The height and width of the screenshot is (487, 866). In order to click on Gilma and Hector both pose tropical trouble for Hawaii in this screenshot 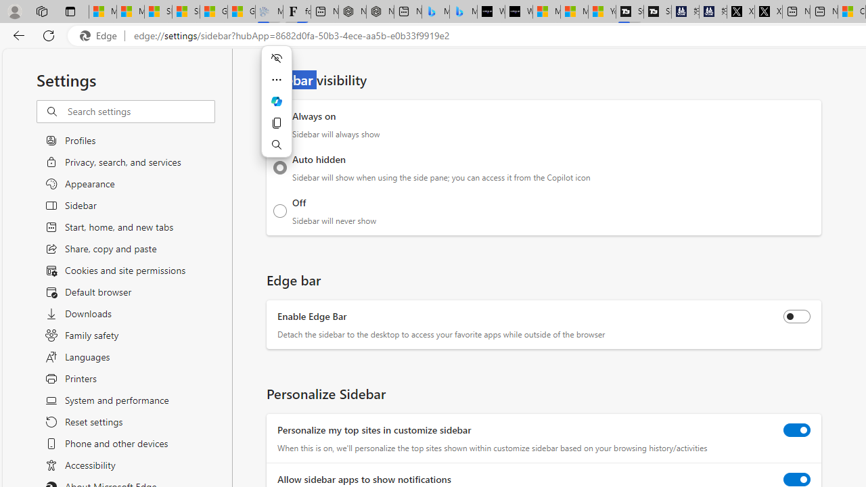, I will do `click(241, 12)`.